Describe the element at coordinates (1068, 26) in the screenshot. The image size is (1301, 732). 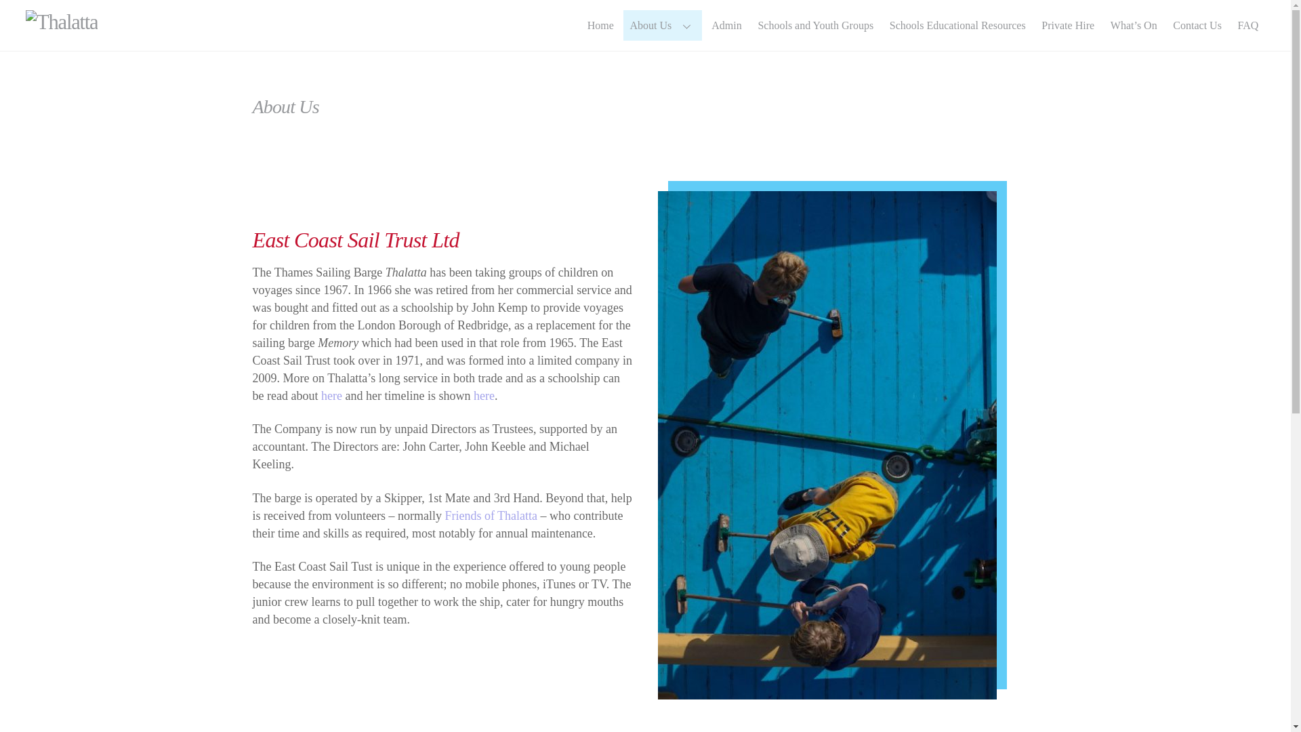
I see `Private Hire` at that location.